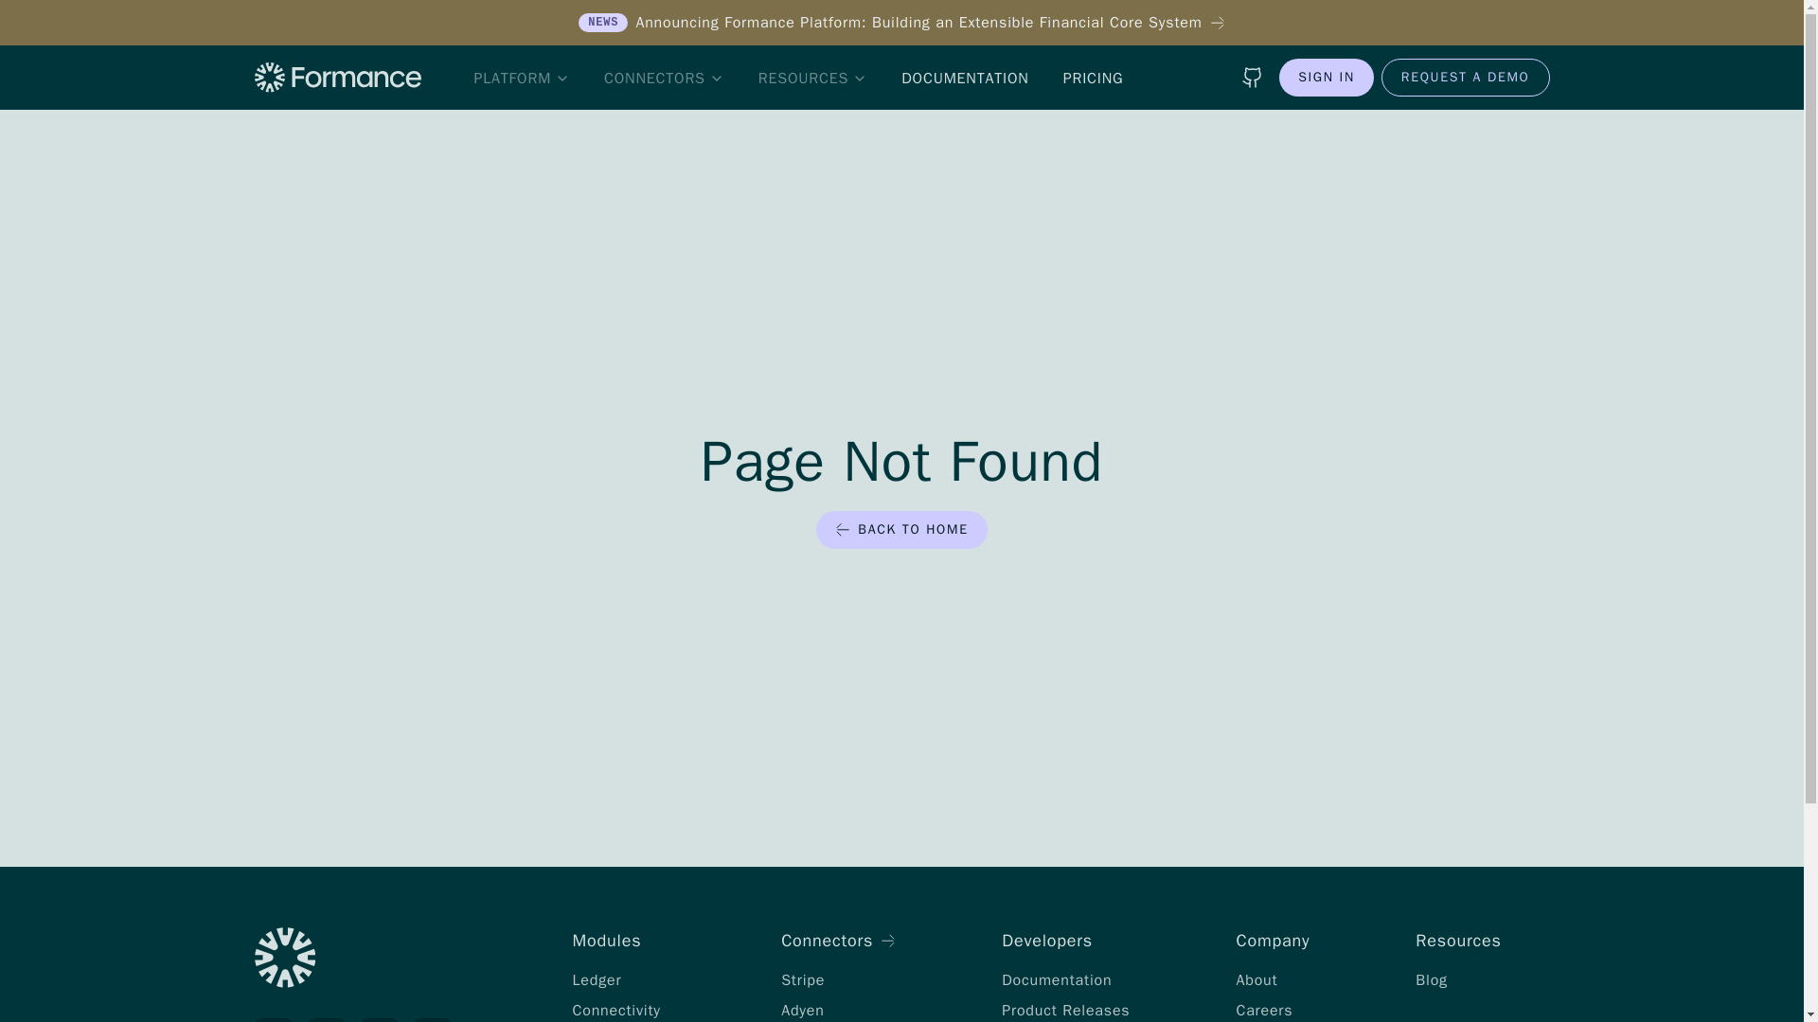  I want to click on RESOURCES, so click(812, 79).